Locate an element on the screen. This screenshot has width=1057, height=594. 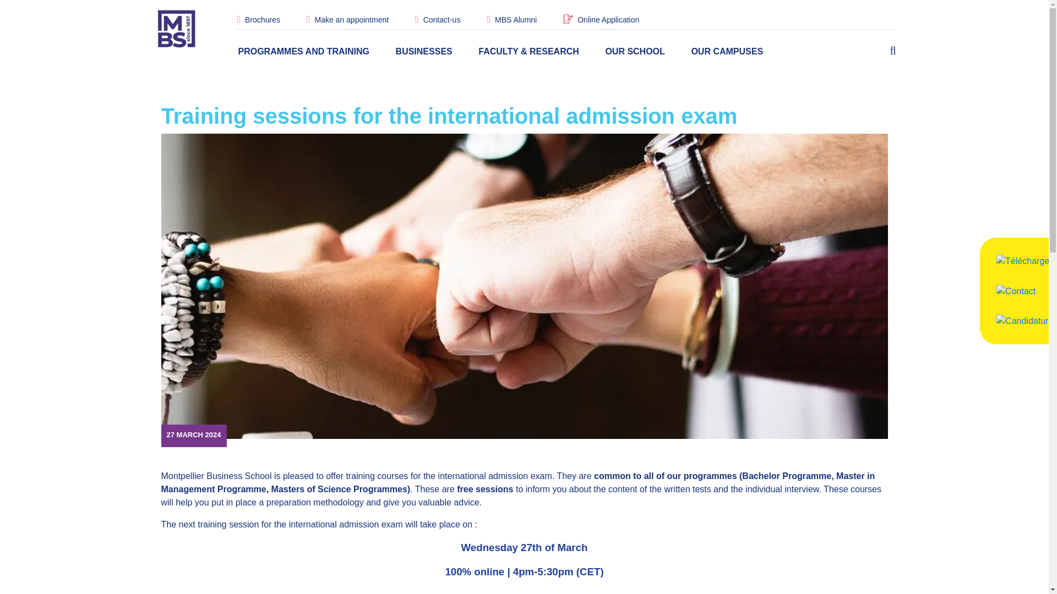
Contact-us is located at coordinates (442, 20).